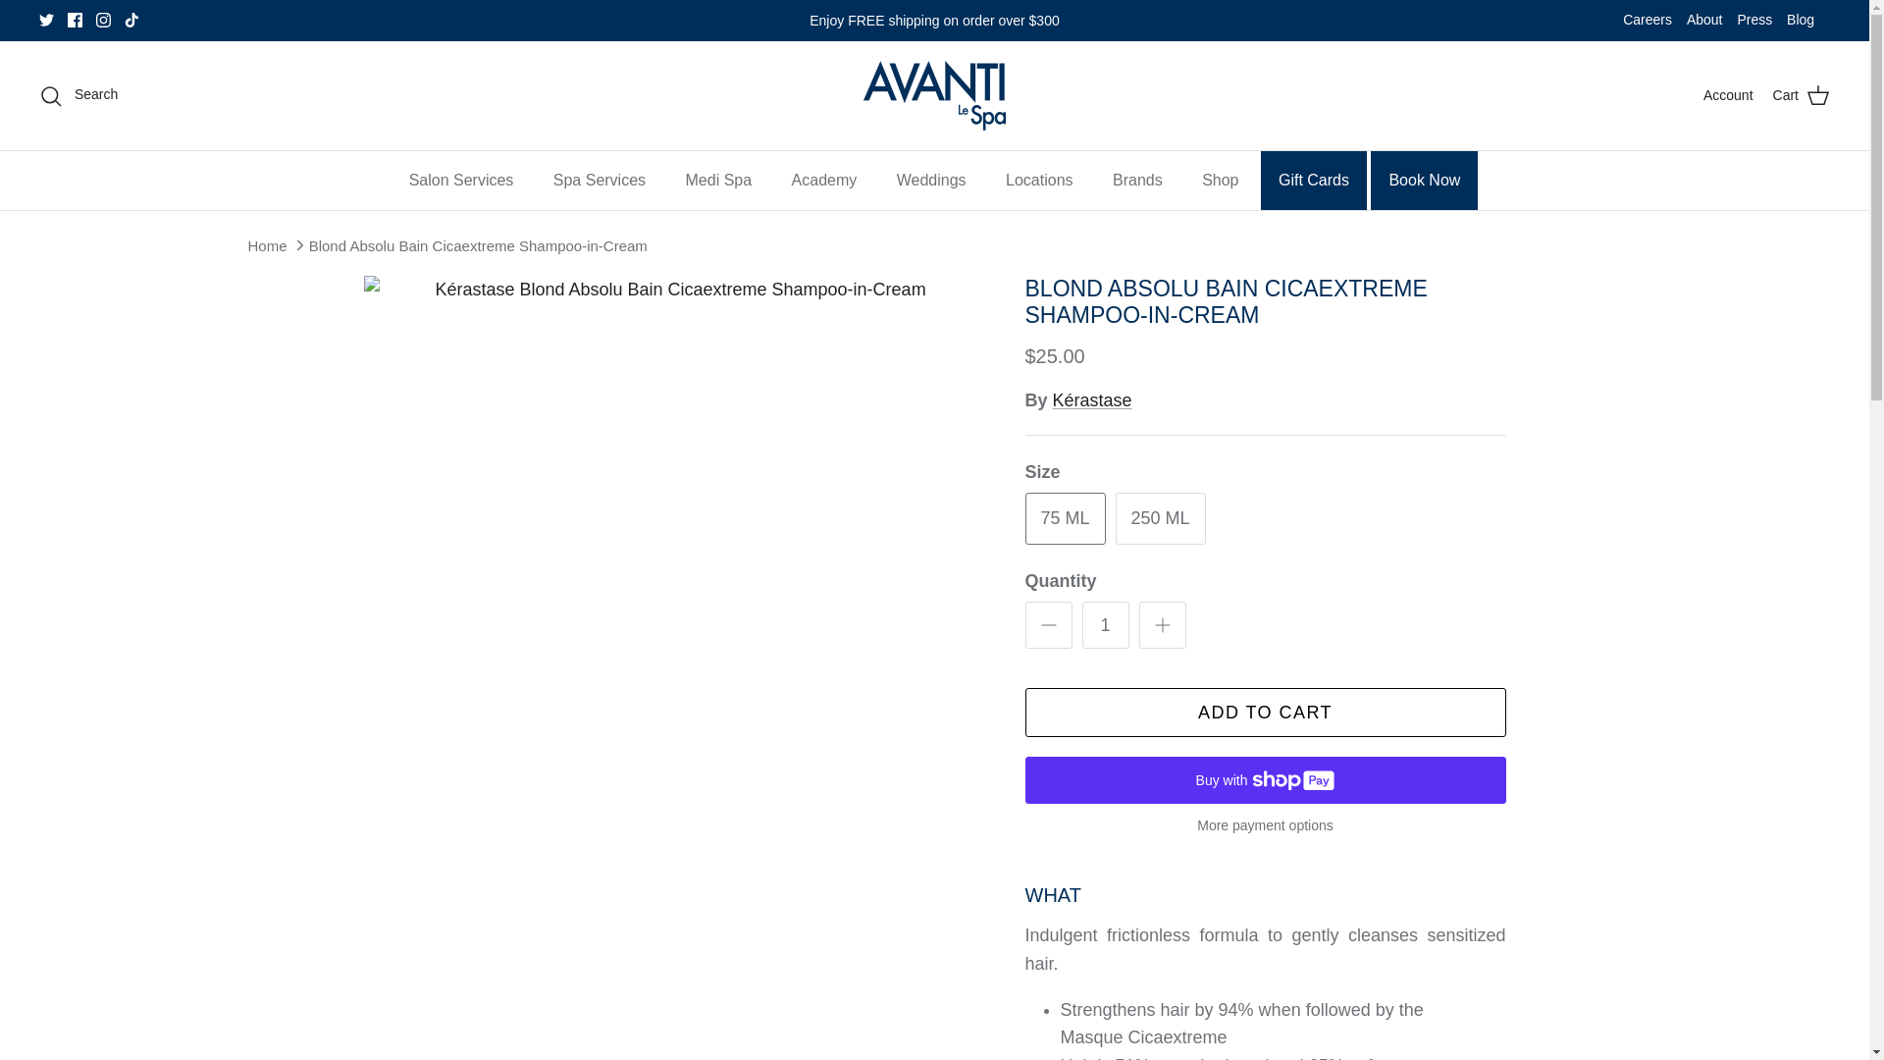 Image resolution: width=1884 pixels, height=1060 pixels. Describe the element at coordinates (1801, 95) in the screenshot. I see `Cart` at that location.